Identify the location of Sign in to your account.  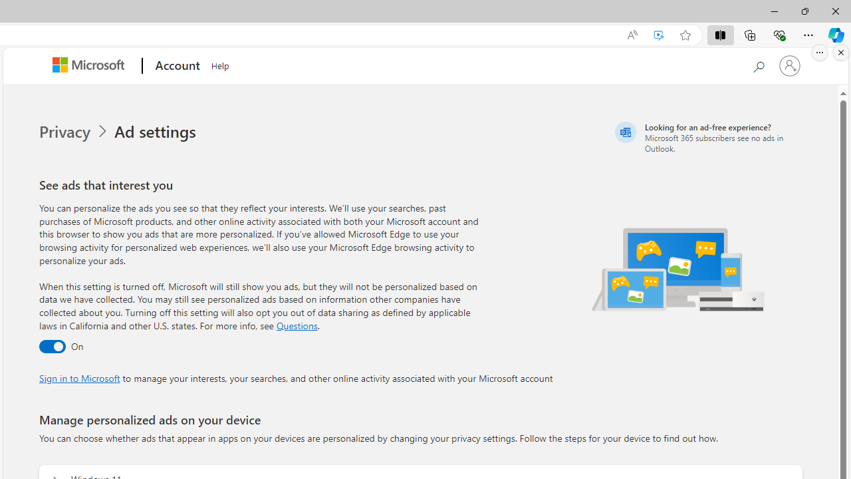
(790, 65).